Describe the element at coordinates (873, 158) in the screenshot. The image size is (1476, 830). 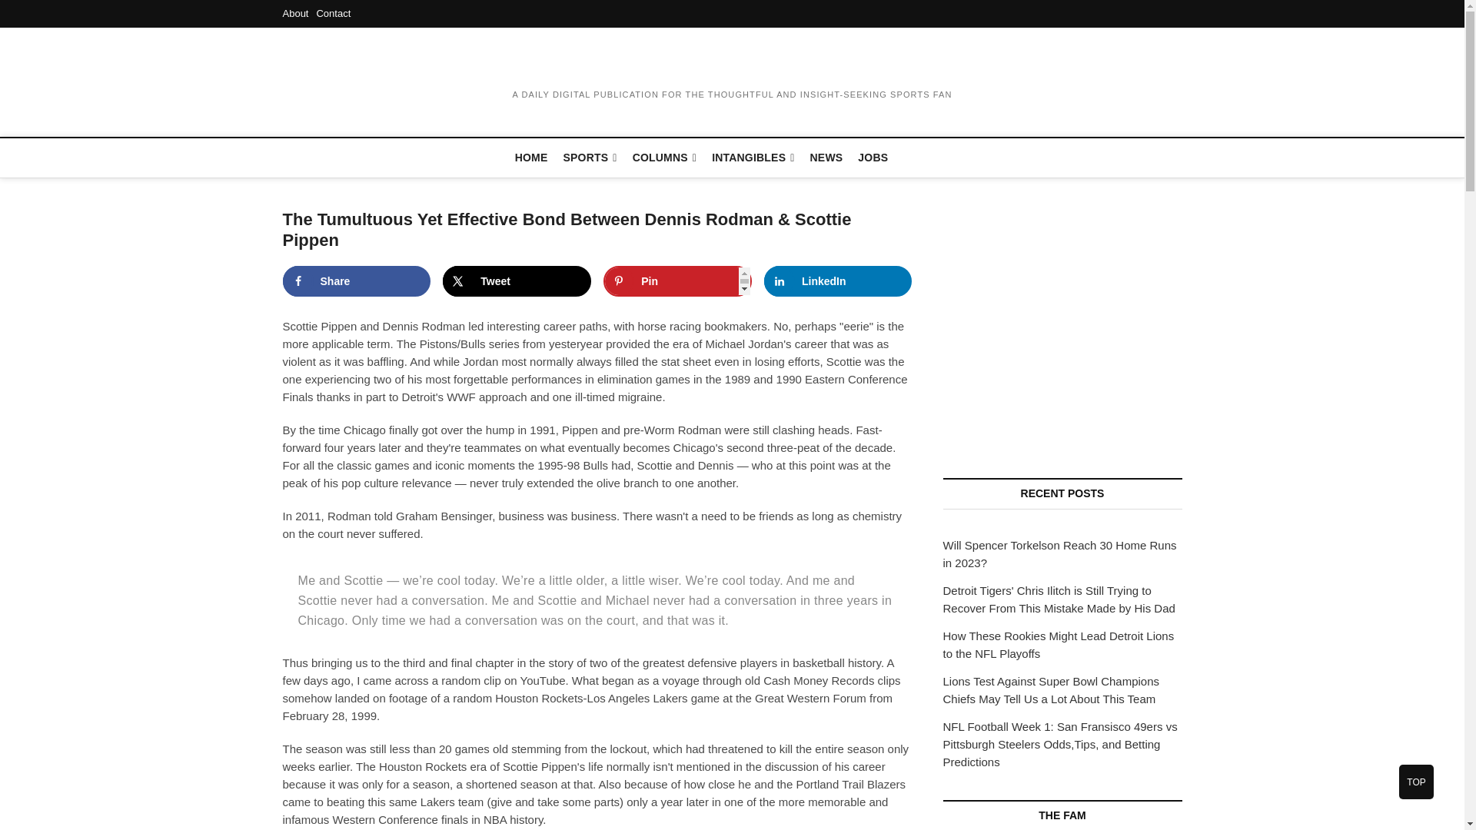
I see `JOBS` at that location.